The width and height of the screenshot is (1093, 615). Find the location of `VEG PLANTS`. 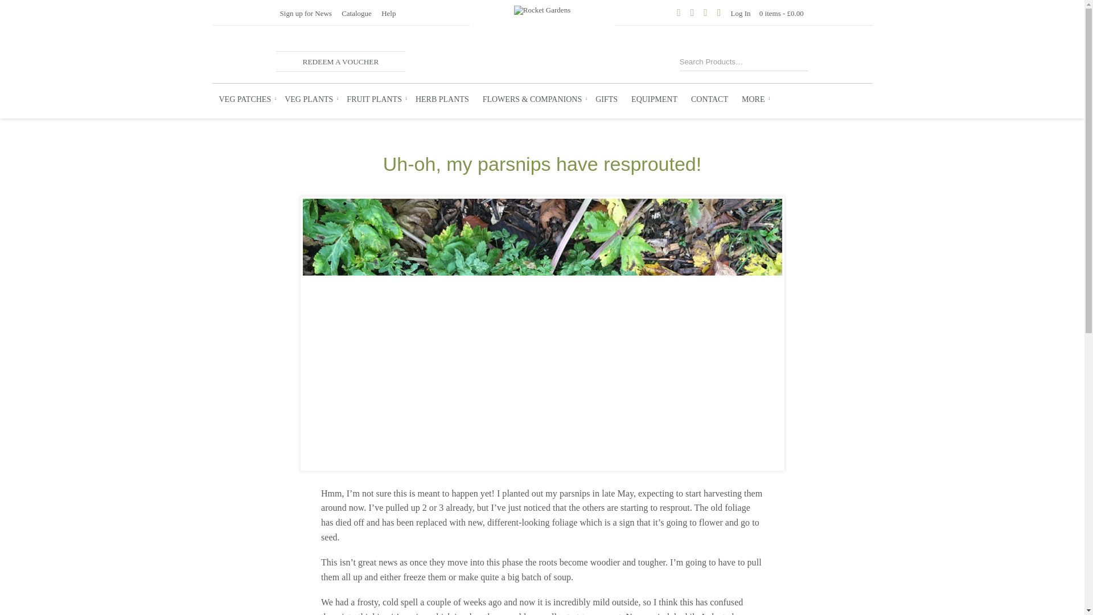

VEG PLANTS is located at coordinates (309, 99).